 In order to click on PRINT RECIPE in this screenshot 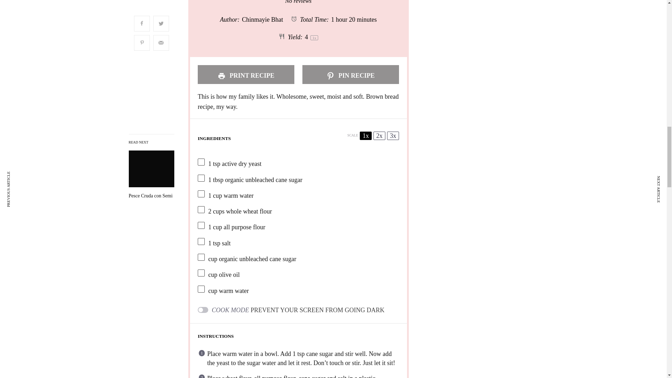, I will do `click(246, 74)`.